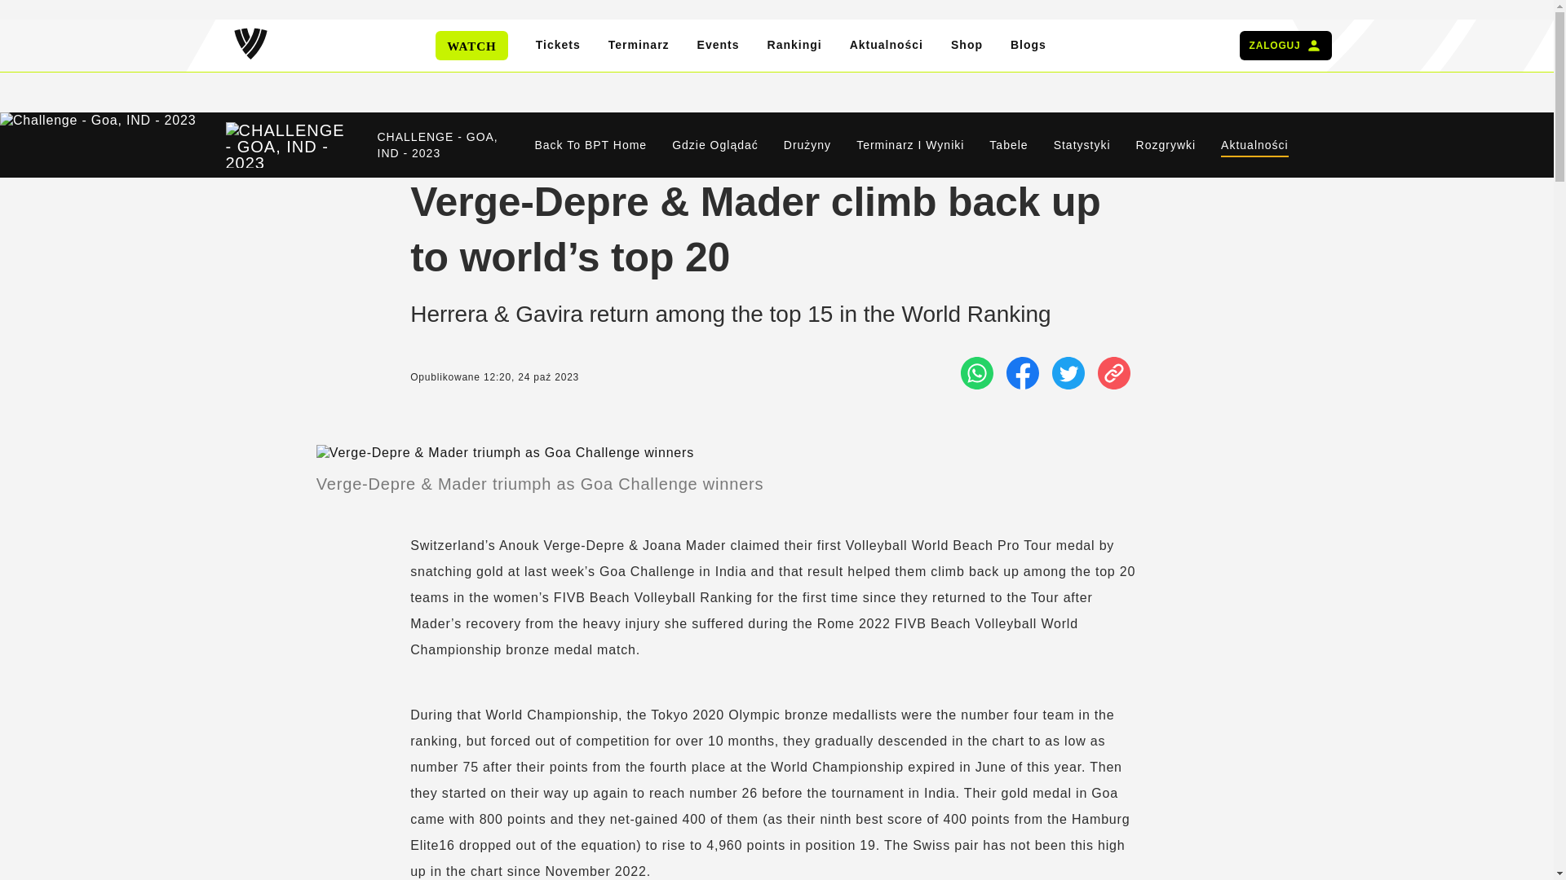 Image resolution: width=1566 pixels, height=880 pixels. Describe the element at coordinates (1285, 46) in the screenshot. I see `ZALOGUJ` at that location.